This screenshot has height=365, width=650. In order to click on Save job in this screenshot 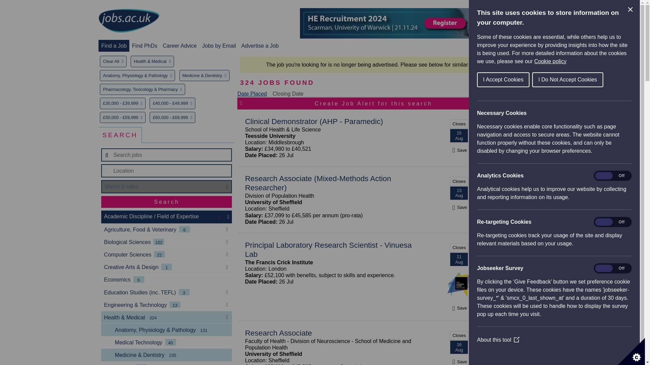, I will do `click(459, 308)`.